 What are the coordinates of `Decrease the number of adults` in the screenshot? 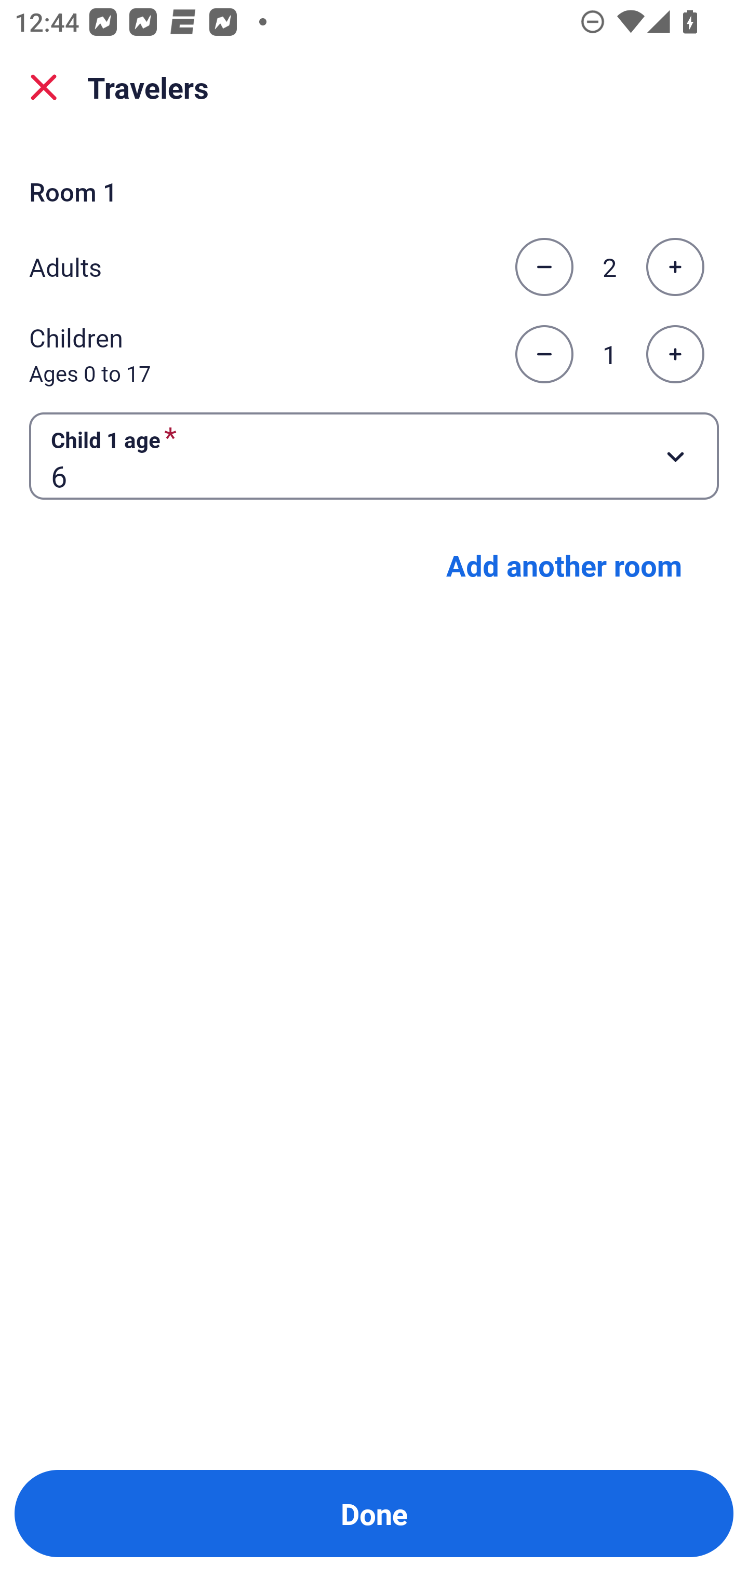 It's located at (544, 266).